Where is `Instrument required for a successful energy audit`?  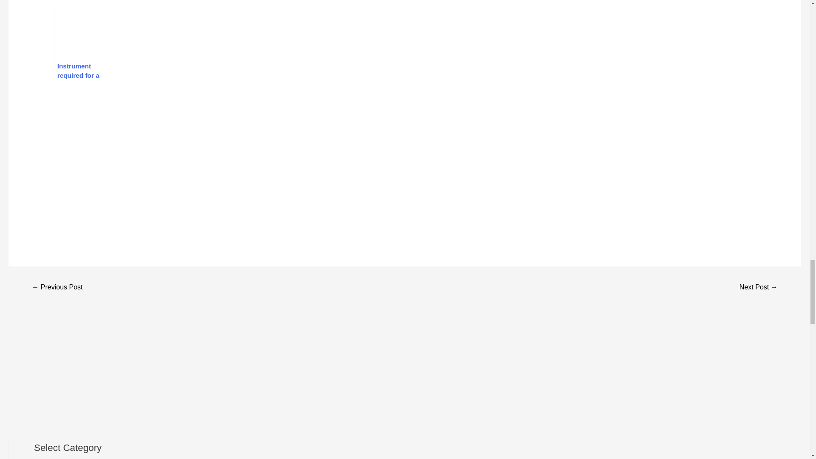 Instrument required for a successful energy audit is located at coordinates (82, 42).